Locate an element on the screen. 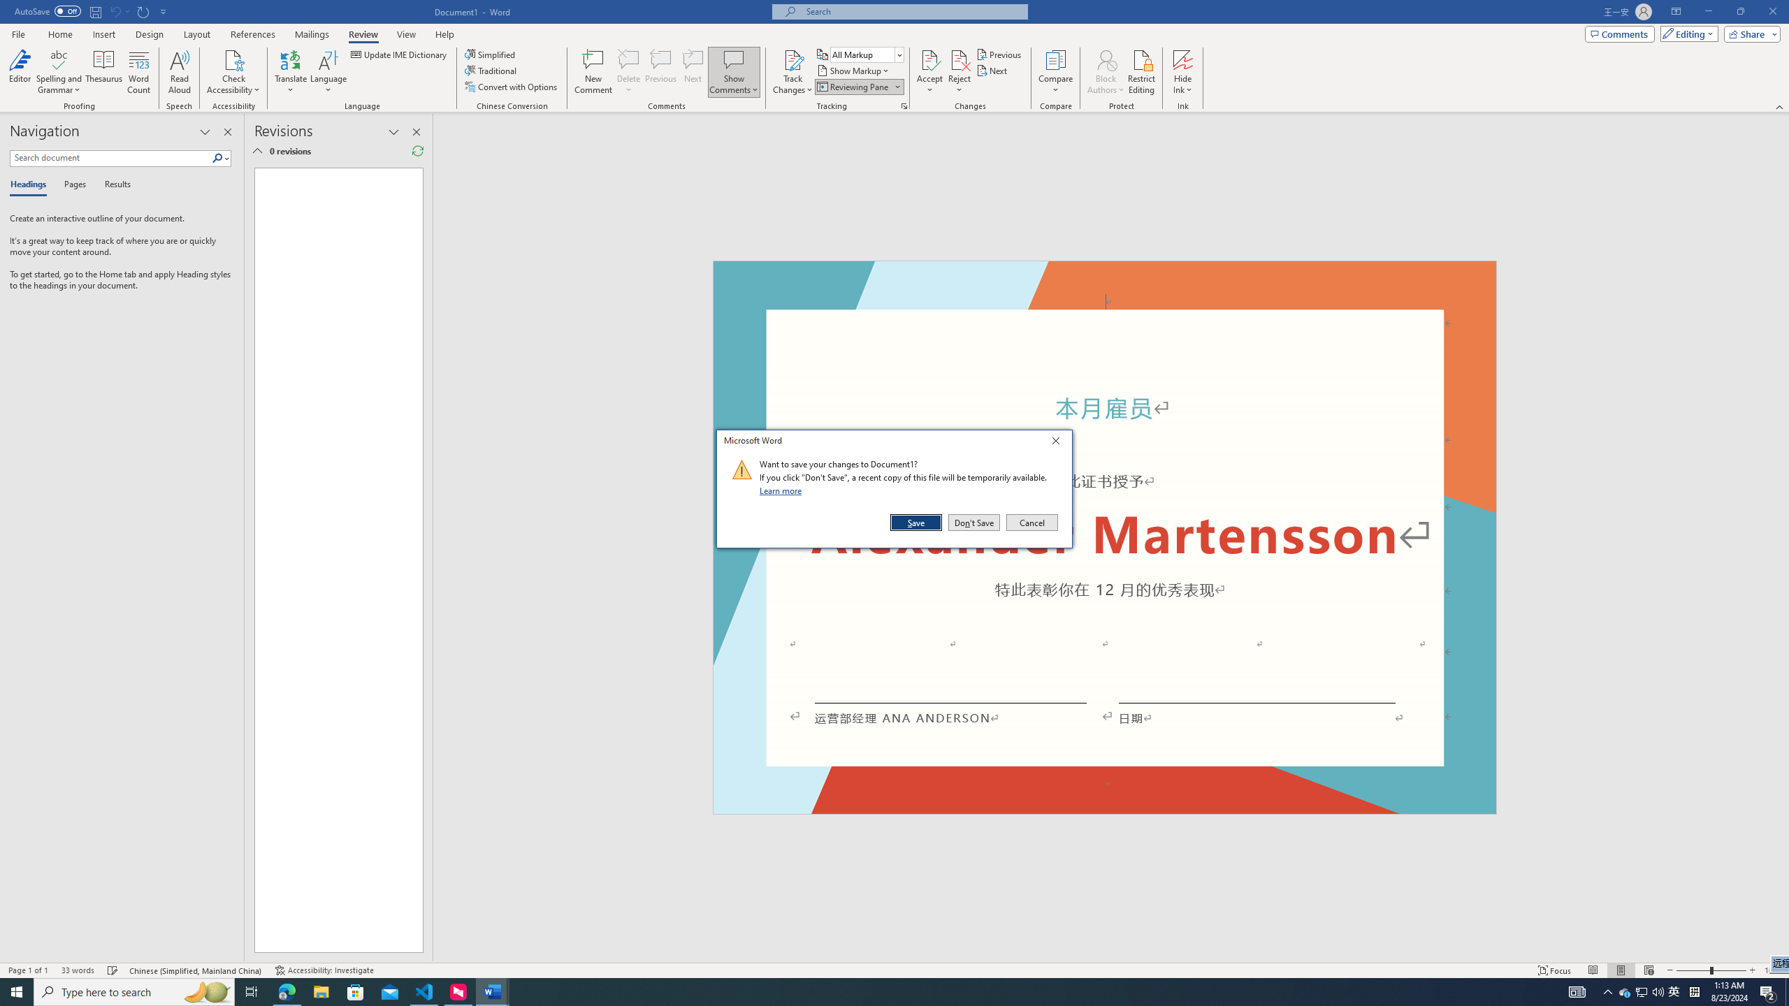 This screenshot has height=1006, width=1789. Start is located at coordinates (17, 992).